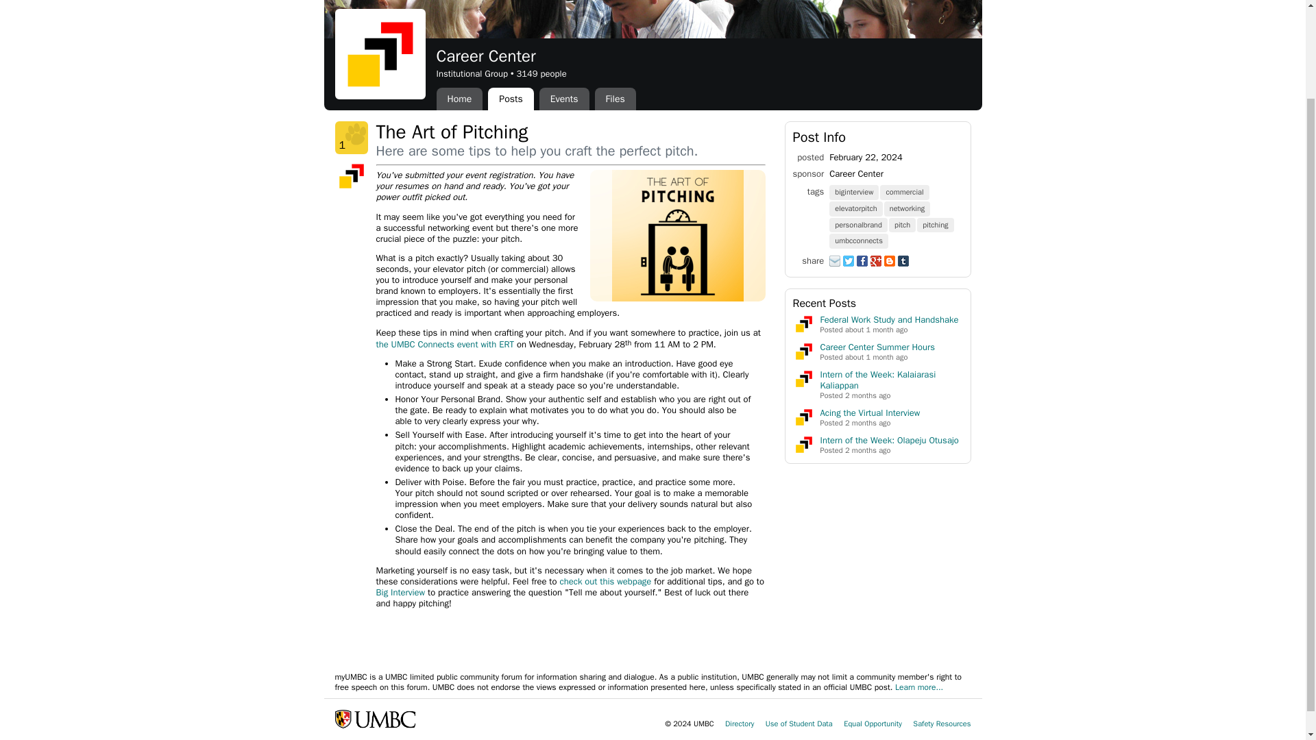 Image resolution: width=1316 pixels, height=740 pixels. I want to click on check out this webpage, so click(605, 581).